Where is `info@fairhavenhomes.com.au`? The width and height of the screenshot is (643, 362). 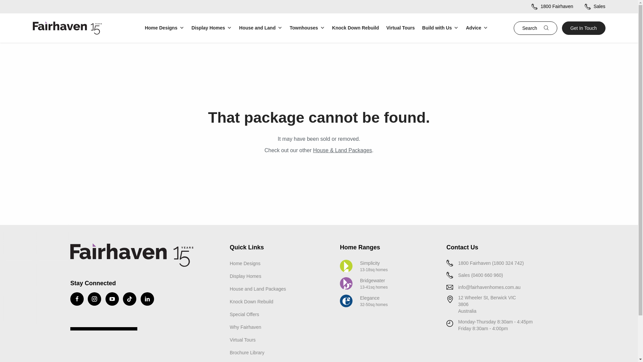 info@fairhavenhomes.com.au is located at coordinates (489, 288).